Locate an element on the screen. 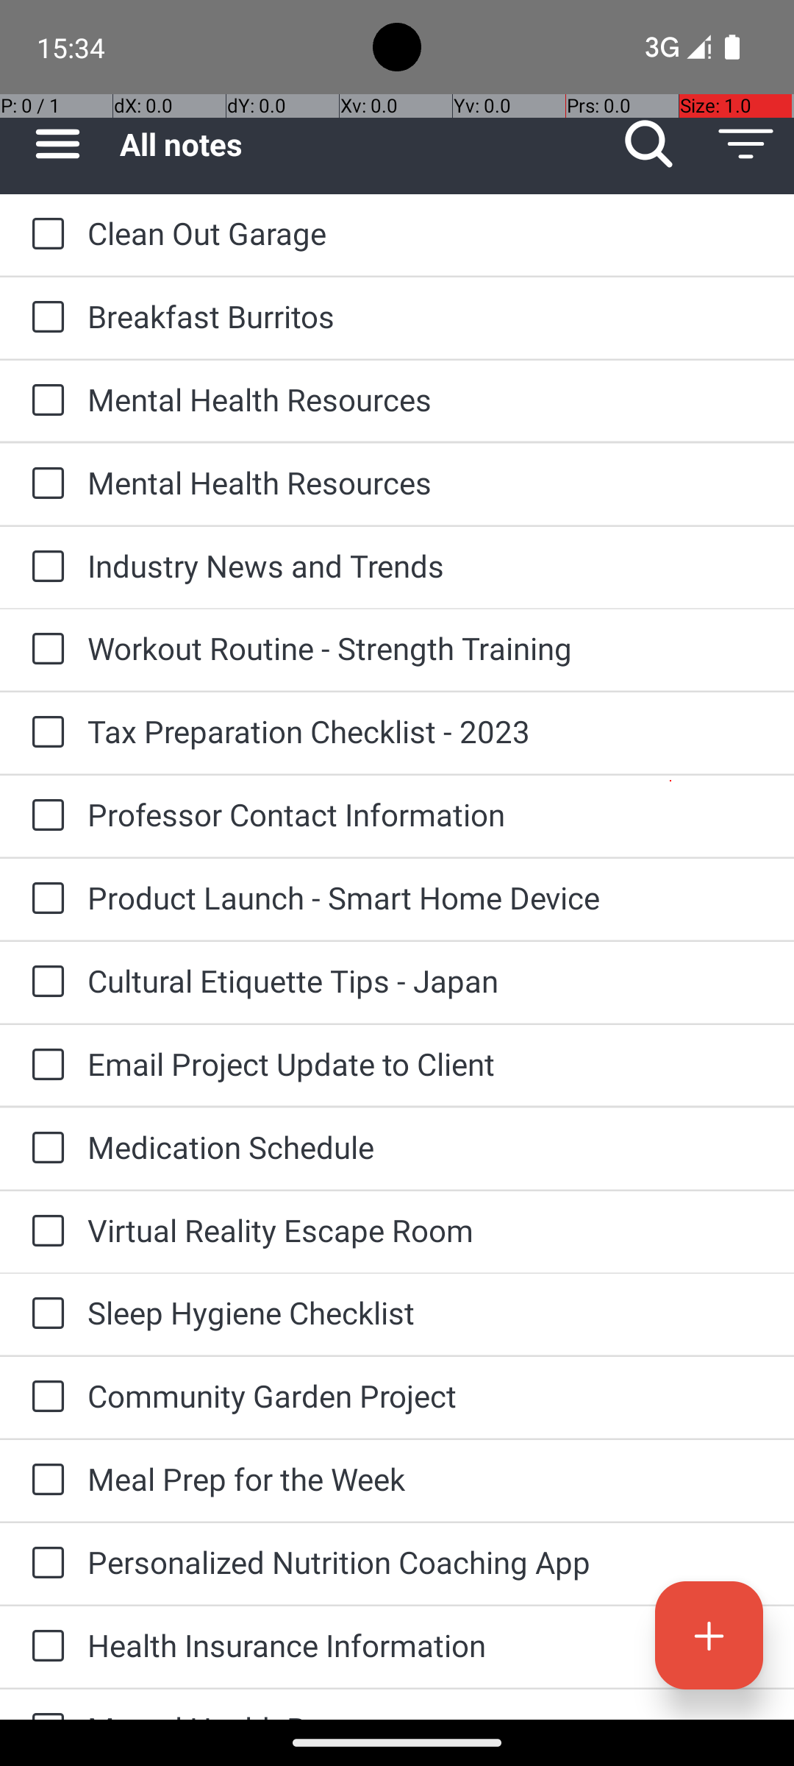 The width and height of the screenshot is (794, 1766). Product Launch - Smart Home Device is located at coordinates (426, 898).